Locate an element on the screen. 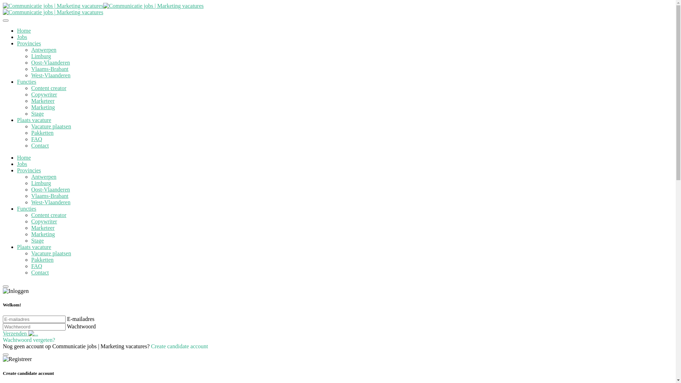 This screenshot has height=383, width=681. Marketeer is located at coordinates (43, 228).